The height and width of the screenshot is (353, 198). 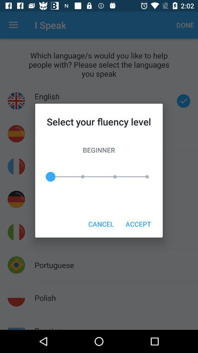 What do you see at coordinates (138, 224) in the screenshot?
I see `select the accept icon` at bounding box center [138, 224].